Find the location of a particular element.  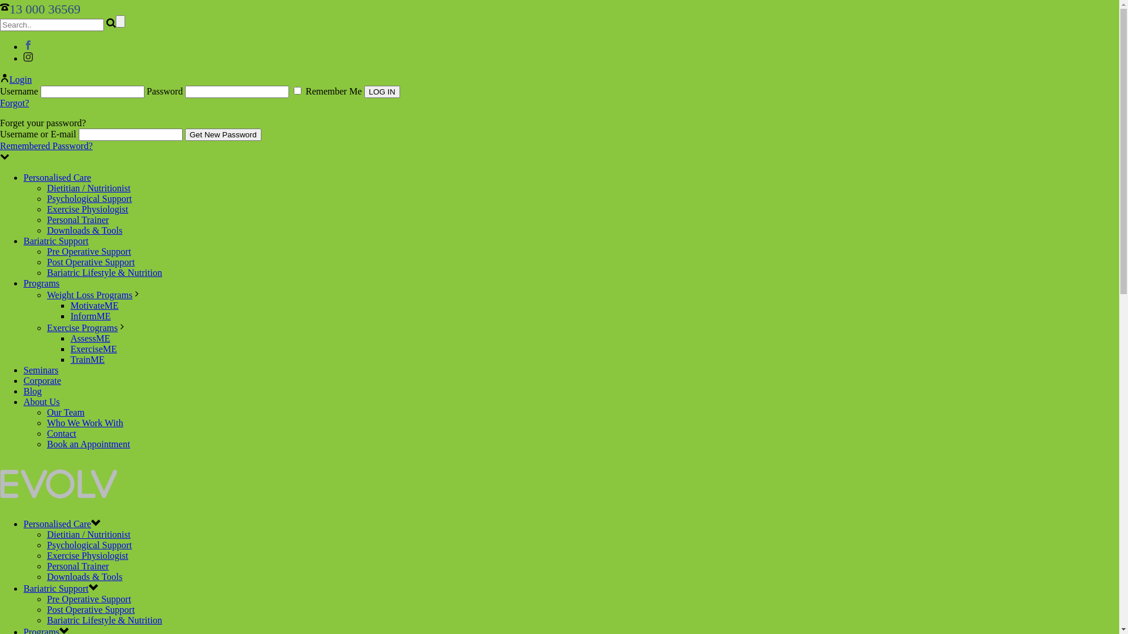

MotivateME is located at coordinates (95, 305).